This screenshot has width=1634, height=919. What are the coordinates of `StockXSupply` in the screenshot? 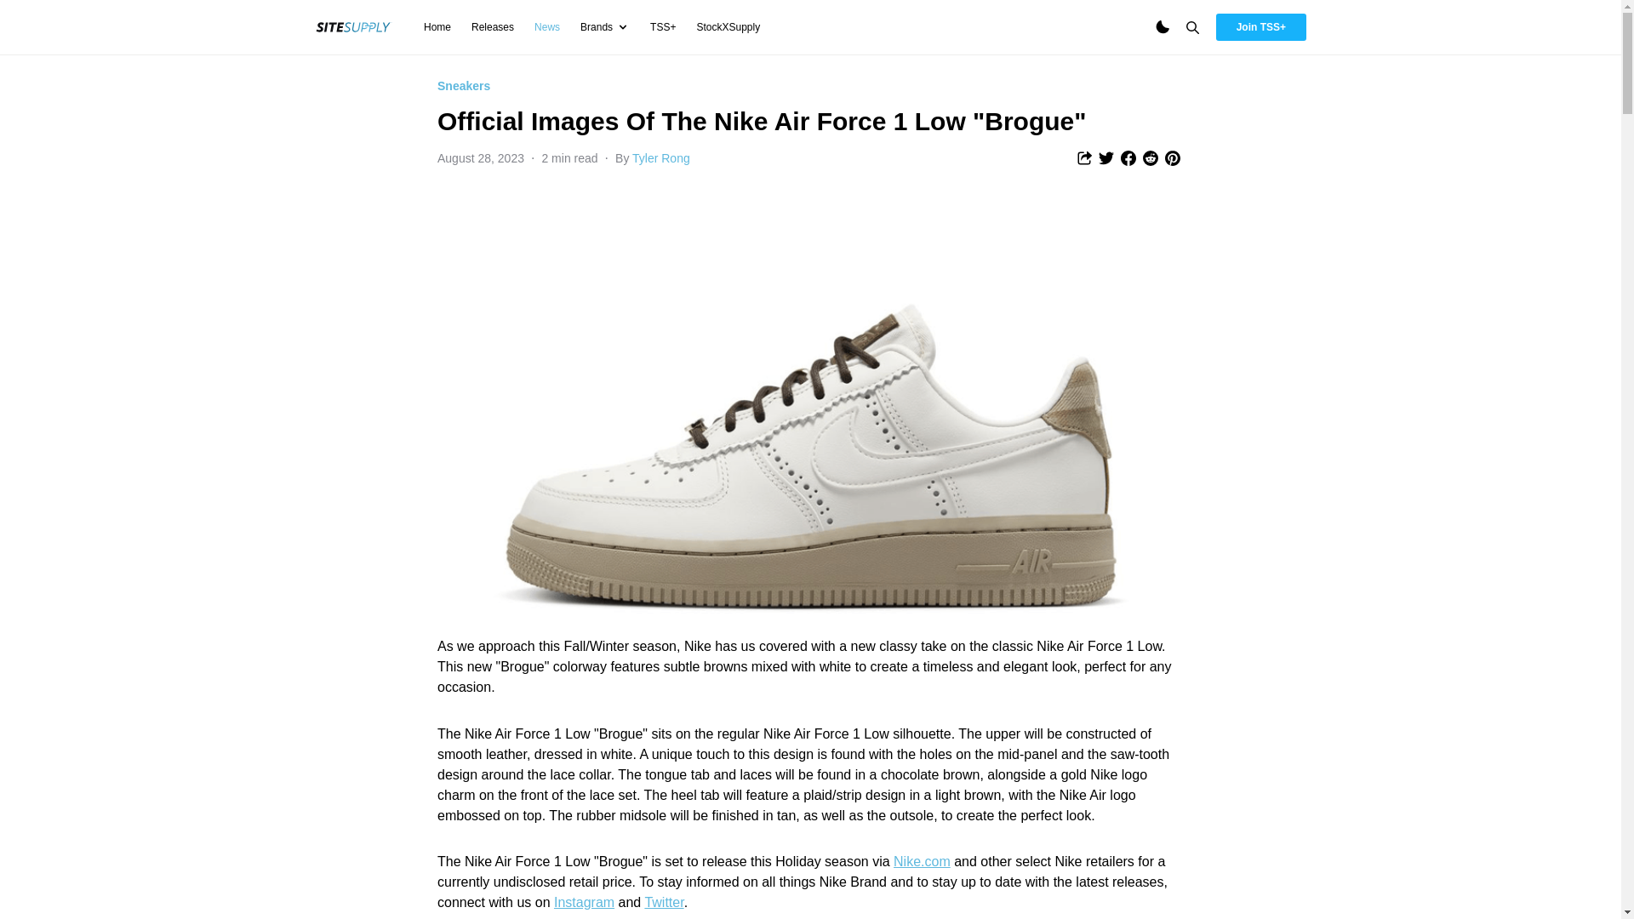 It's located at (727, 26).